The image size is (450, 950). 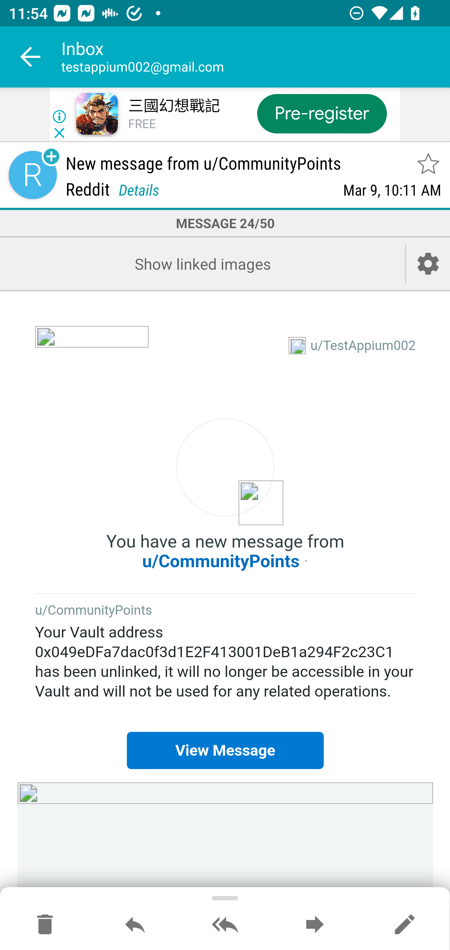 What do you see at coordinates (45, 925) in the screenshot?
I see `Move to Deleted` at bounding box center [45, 925].